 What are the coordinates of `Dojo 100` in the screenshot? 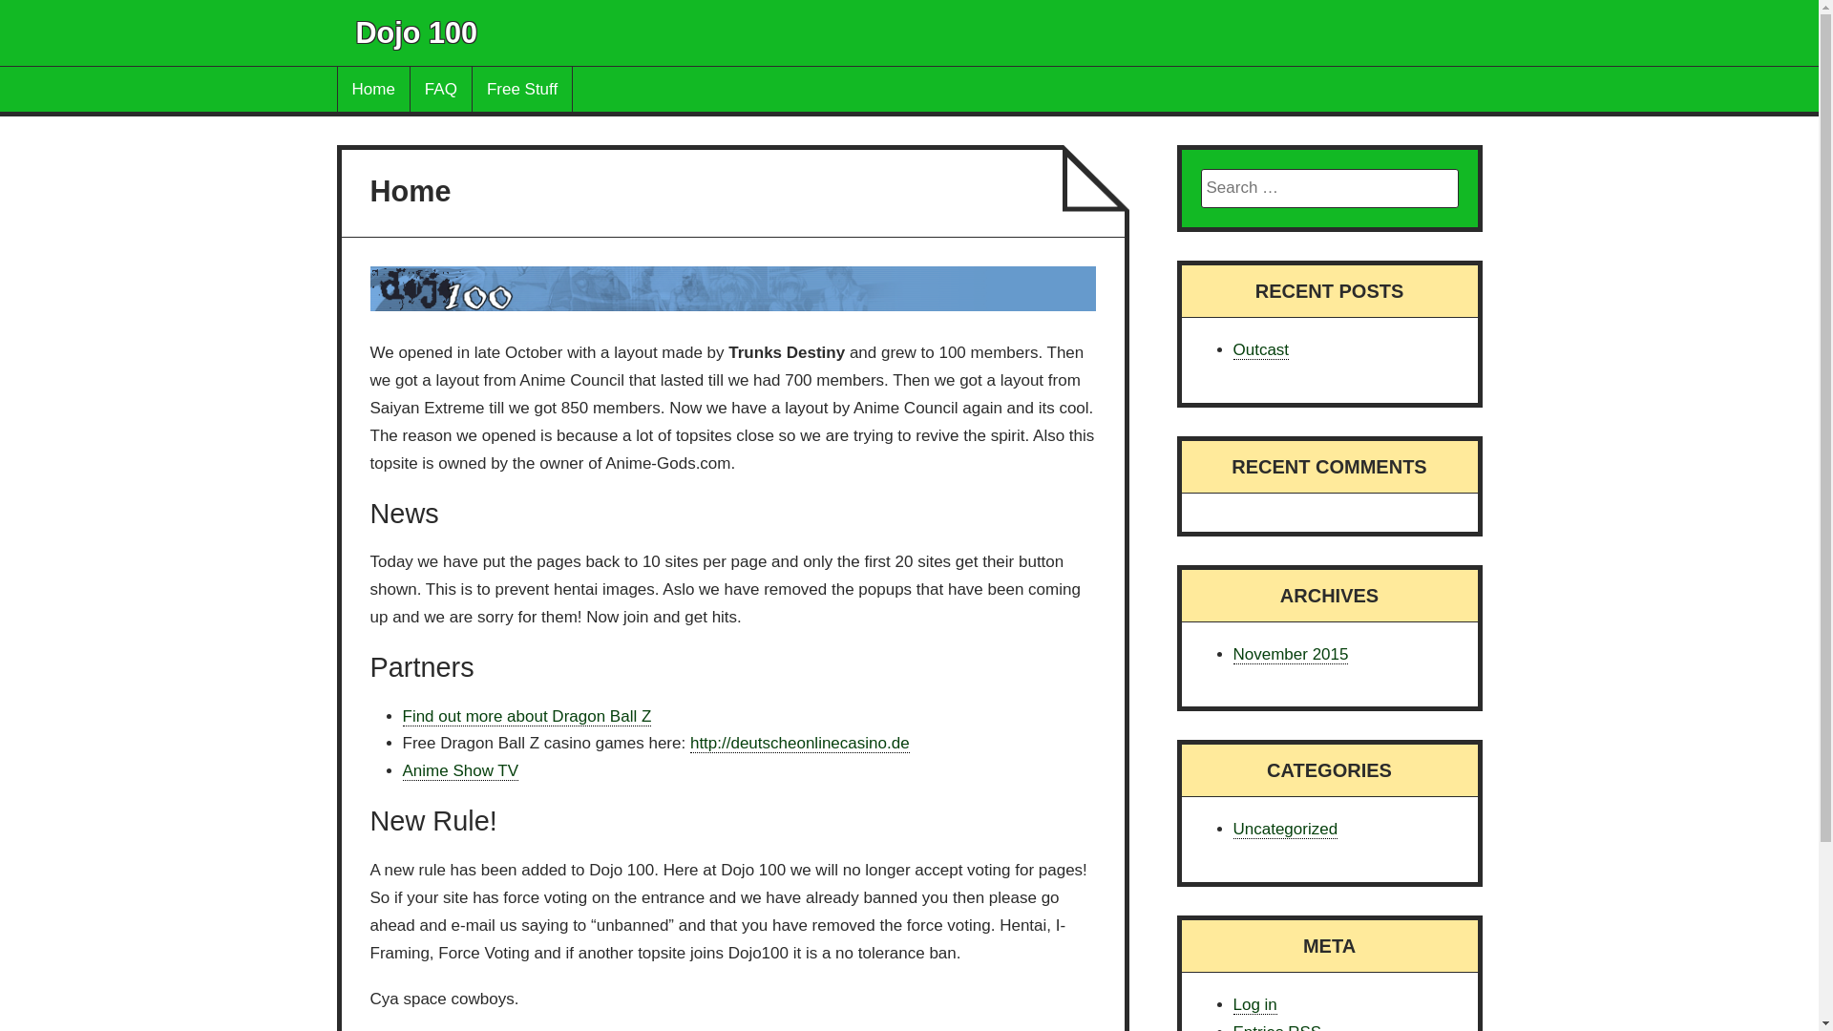 It's located at (416, 32).